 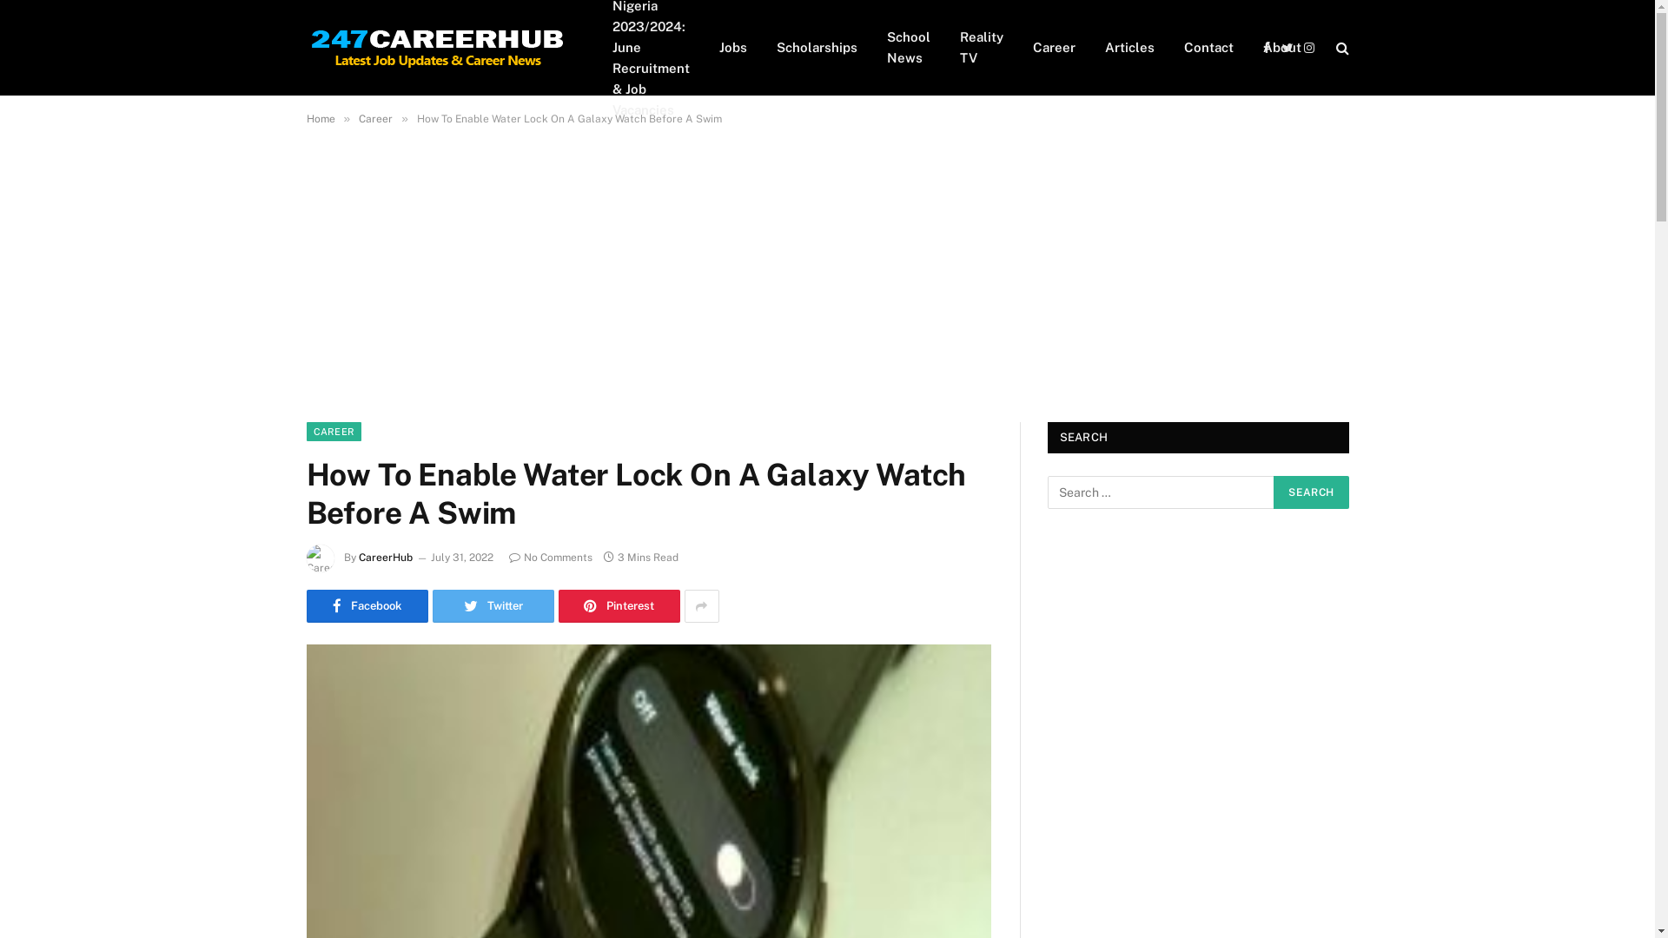 I want to click on Home, so click(x=320, y=119).